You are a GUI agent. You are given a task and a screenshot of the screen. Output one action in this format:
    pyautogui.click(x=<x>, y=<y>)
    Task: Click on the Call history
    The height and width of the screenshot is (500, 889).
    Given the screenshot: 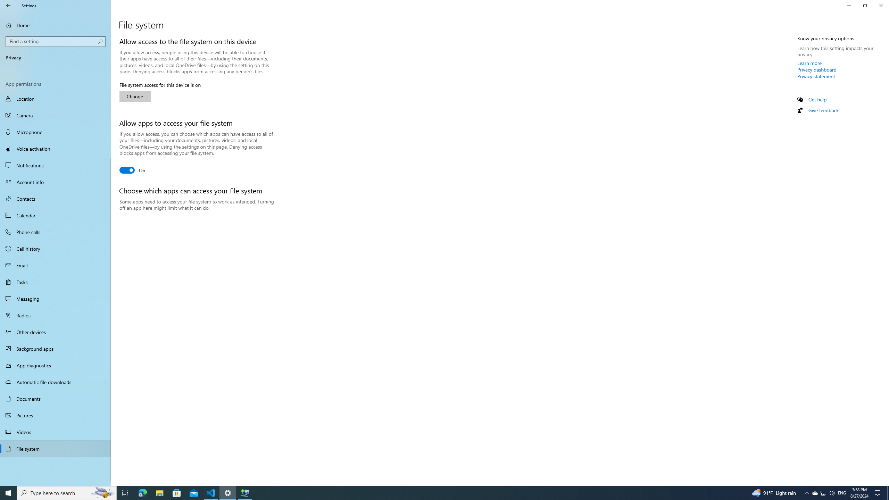 What is the action you would take?
    pyautogui.click(x=56, y=249)
    